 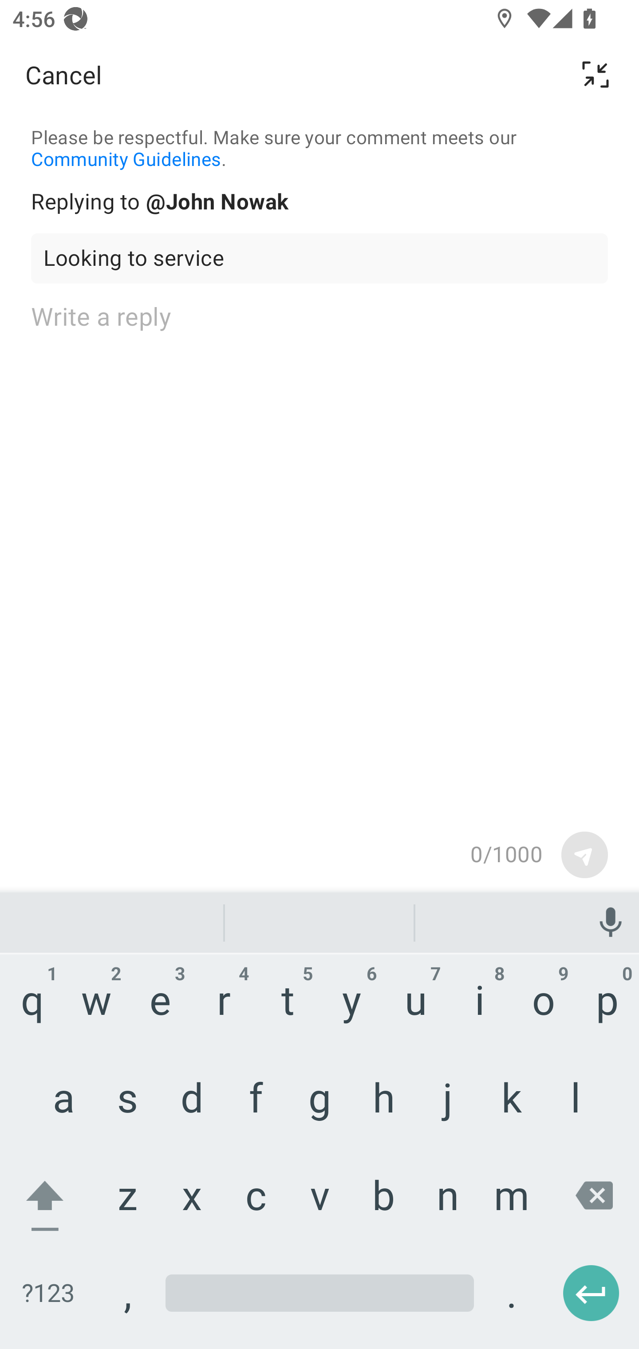 What do you see at coordinates (319, 258) in the screenshot?
I see `Looking to service` at bounding box center [319, 258].